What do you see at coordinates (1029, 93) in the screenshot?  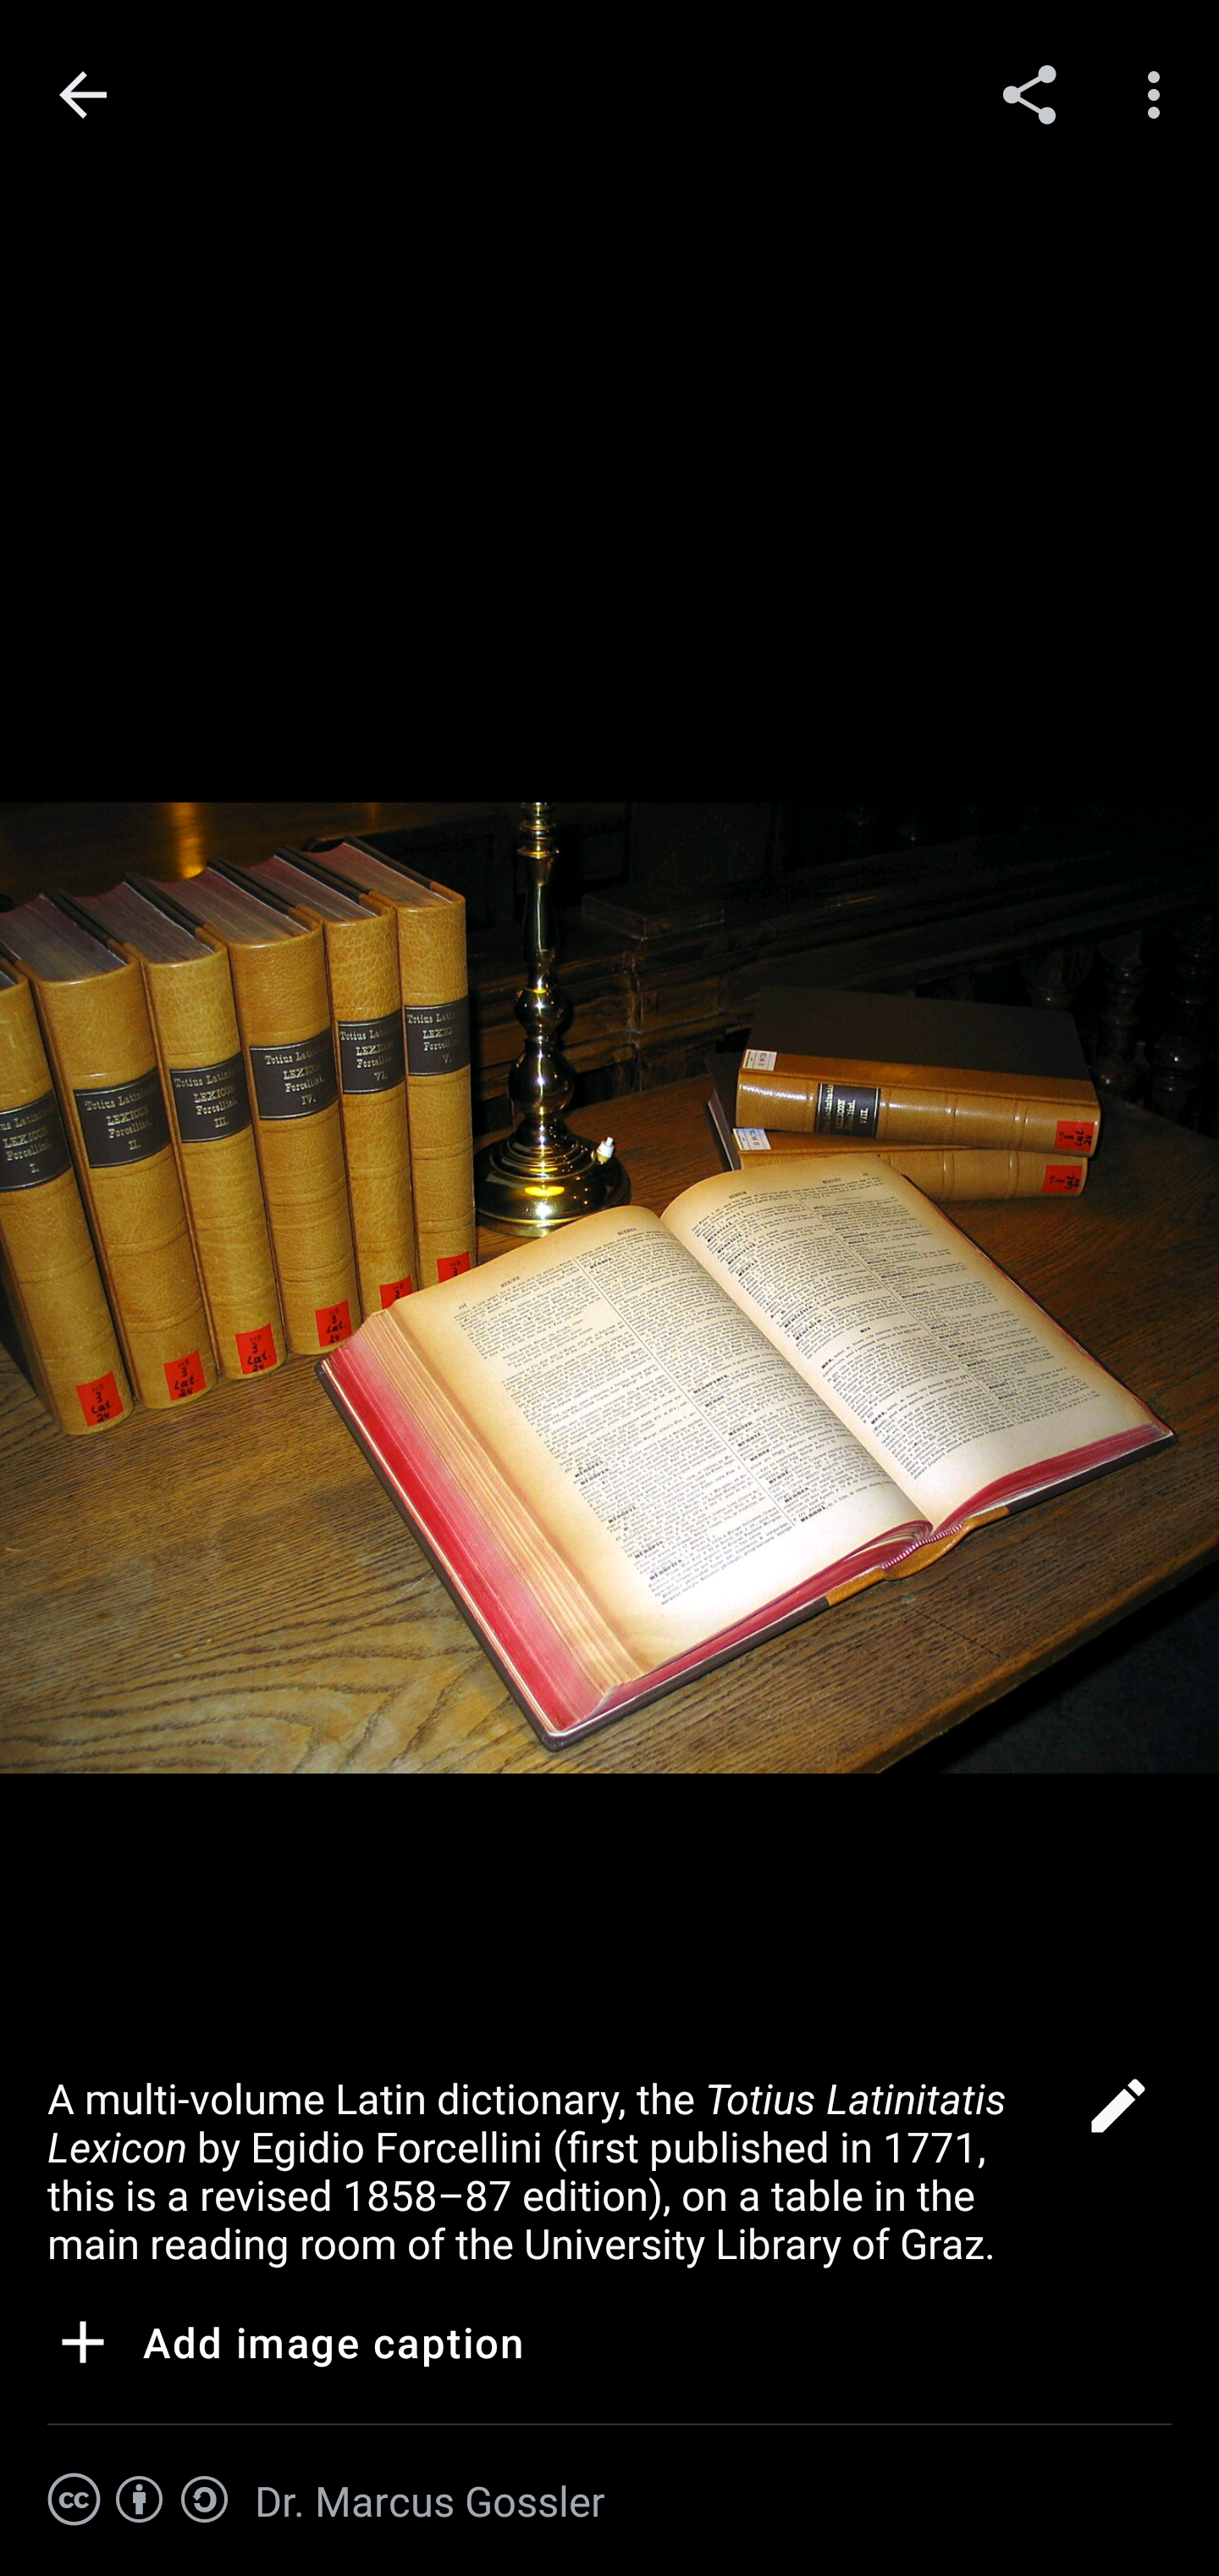 I see `Share` at bounding box center [1029, 93].